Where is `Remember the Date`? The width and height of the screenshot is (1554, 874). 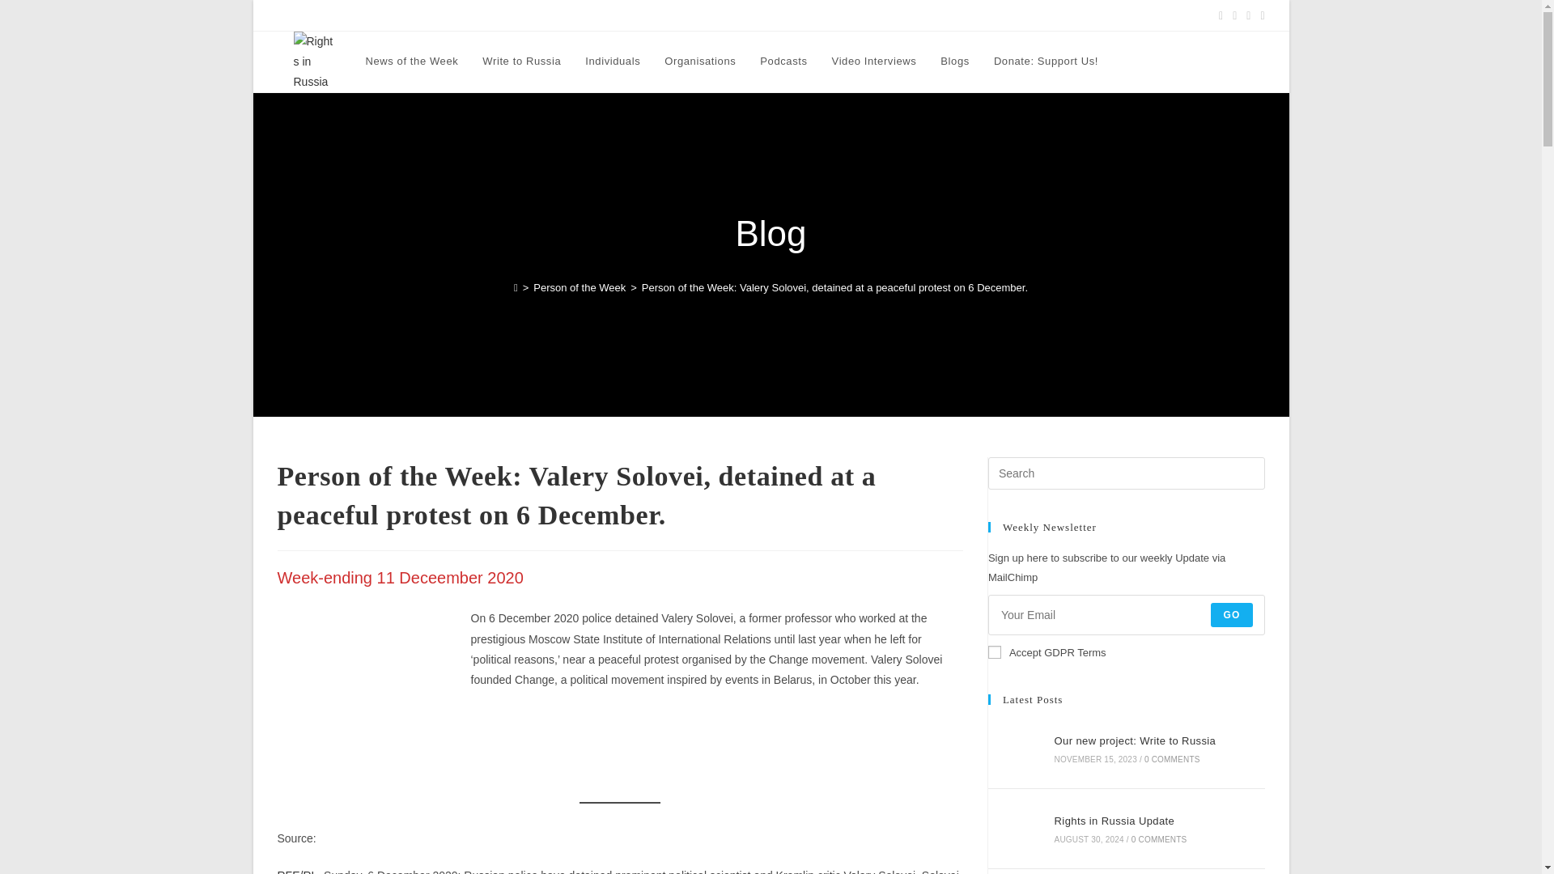 Remember the Date is located at coordinates (680, 15).